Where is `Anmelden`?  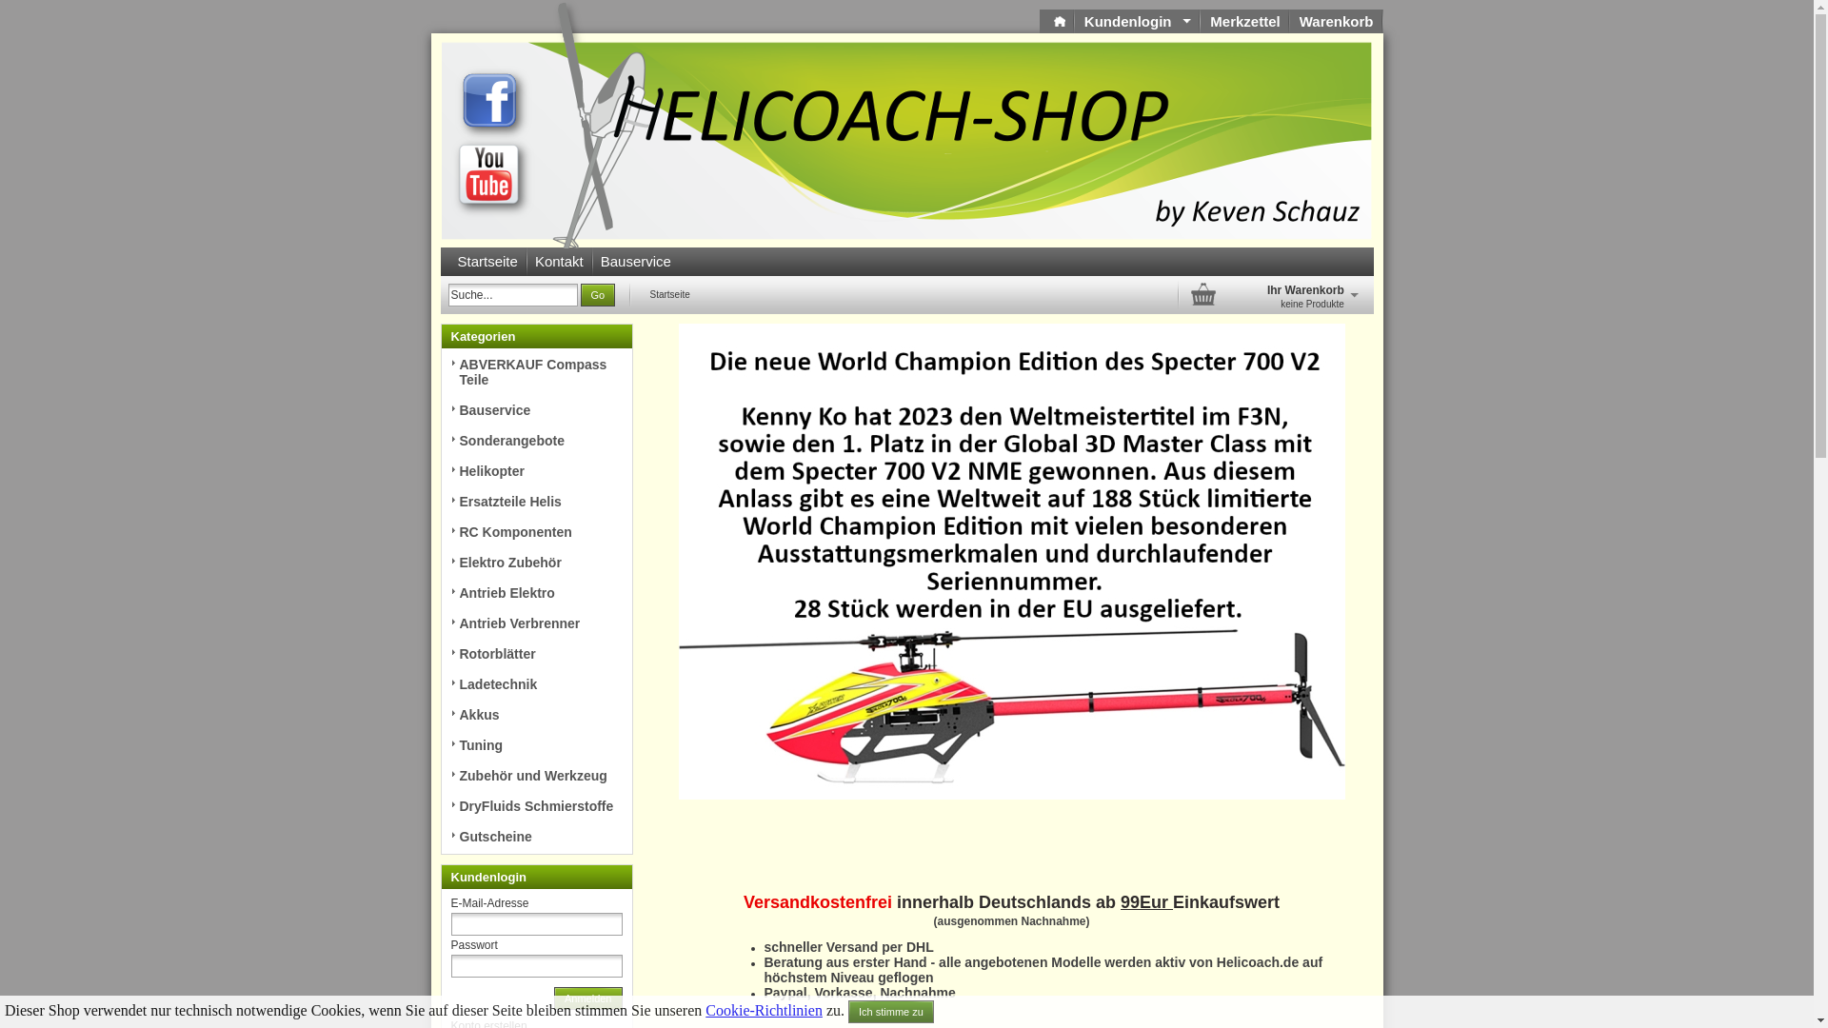 Anmelden is located at coordinates (588, 998).